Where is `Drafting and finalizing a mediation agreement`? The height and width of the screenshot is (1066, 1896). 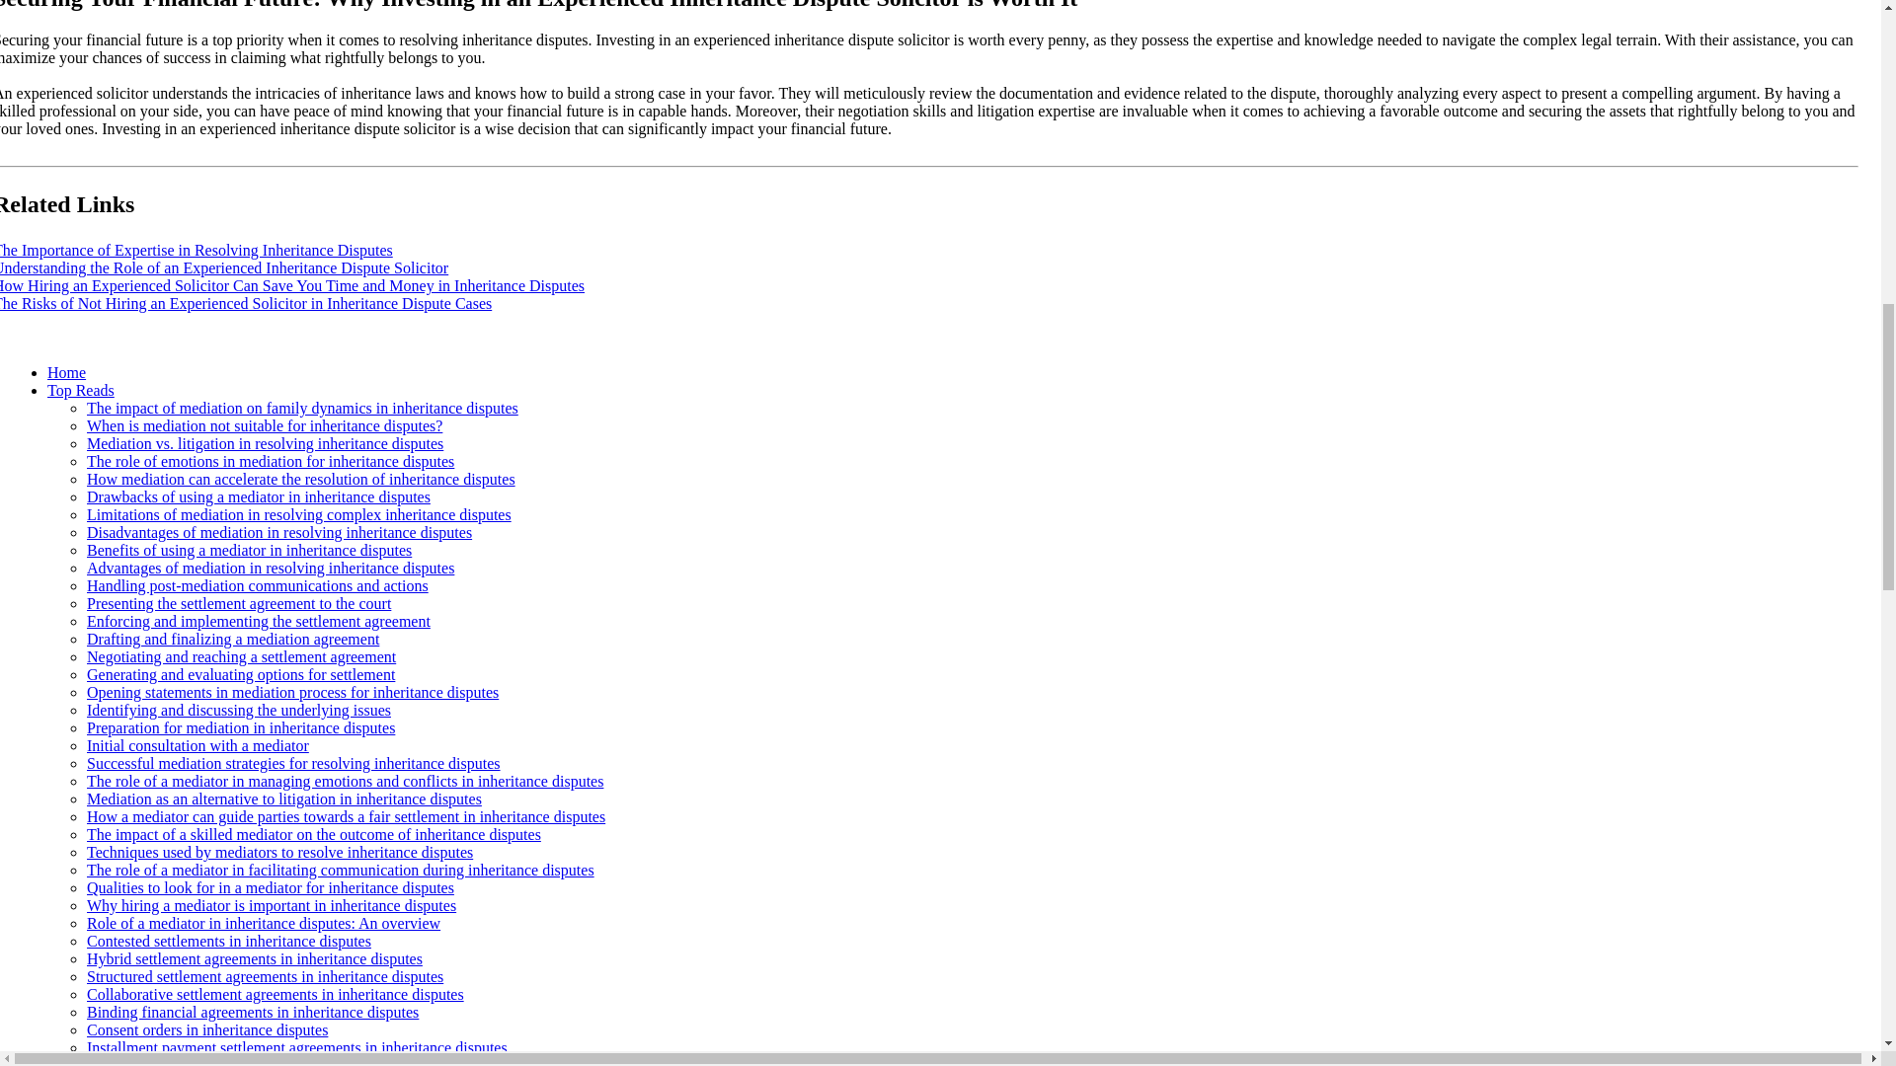
Drafting and finalizing a mediation agreement is located at coordinates (233, 639).